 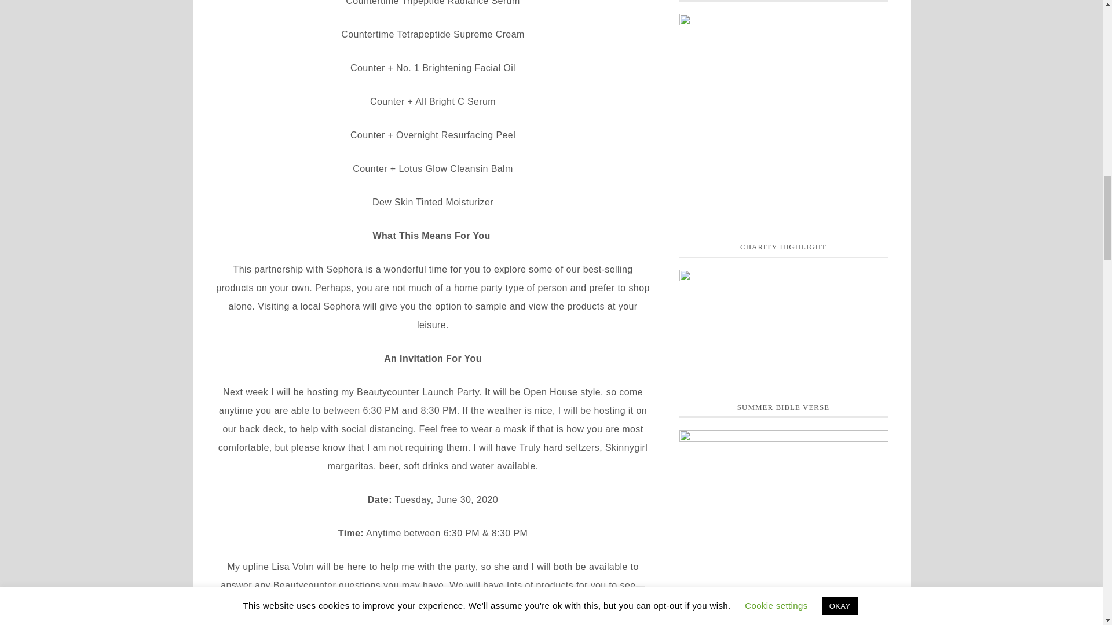 What do you see at coordinates (783, 325) in the screenshot?
I see `Spring Charity Highlight` at bounding box center [783, 325].